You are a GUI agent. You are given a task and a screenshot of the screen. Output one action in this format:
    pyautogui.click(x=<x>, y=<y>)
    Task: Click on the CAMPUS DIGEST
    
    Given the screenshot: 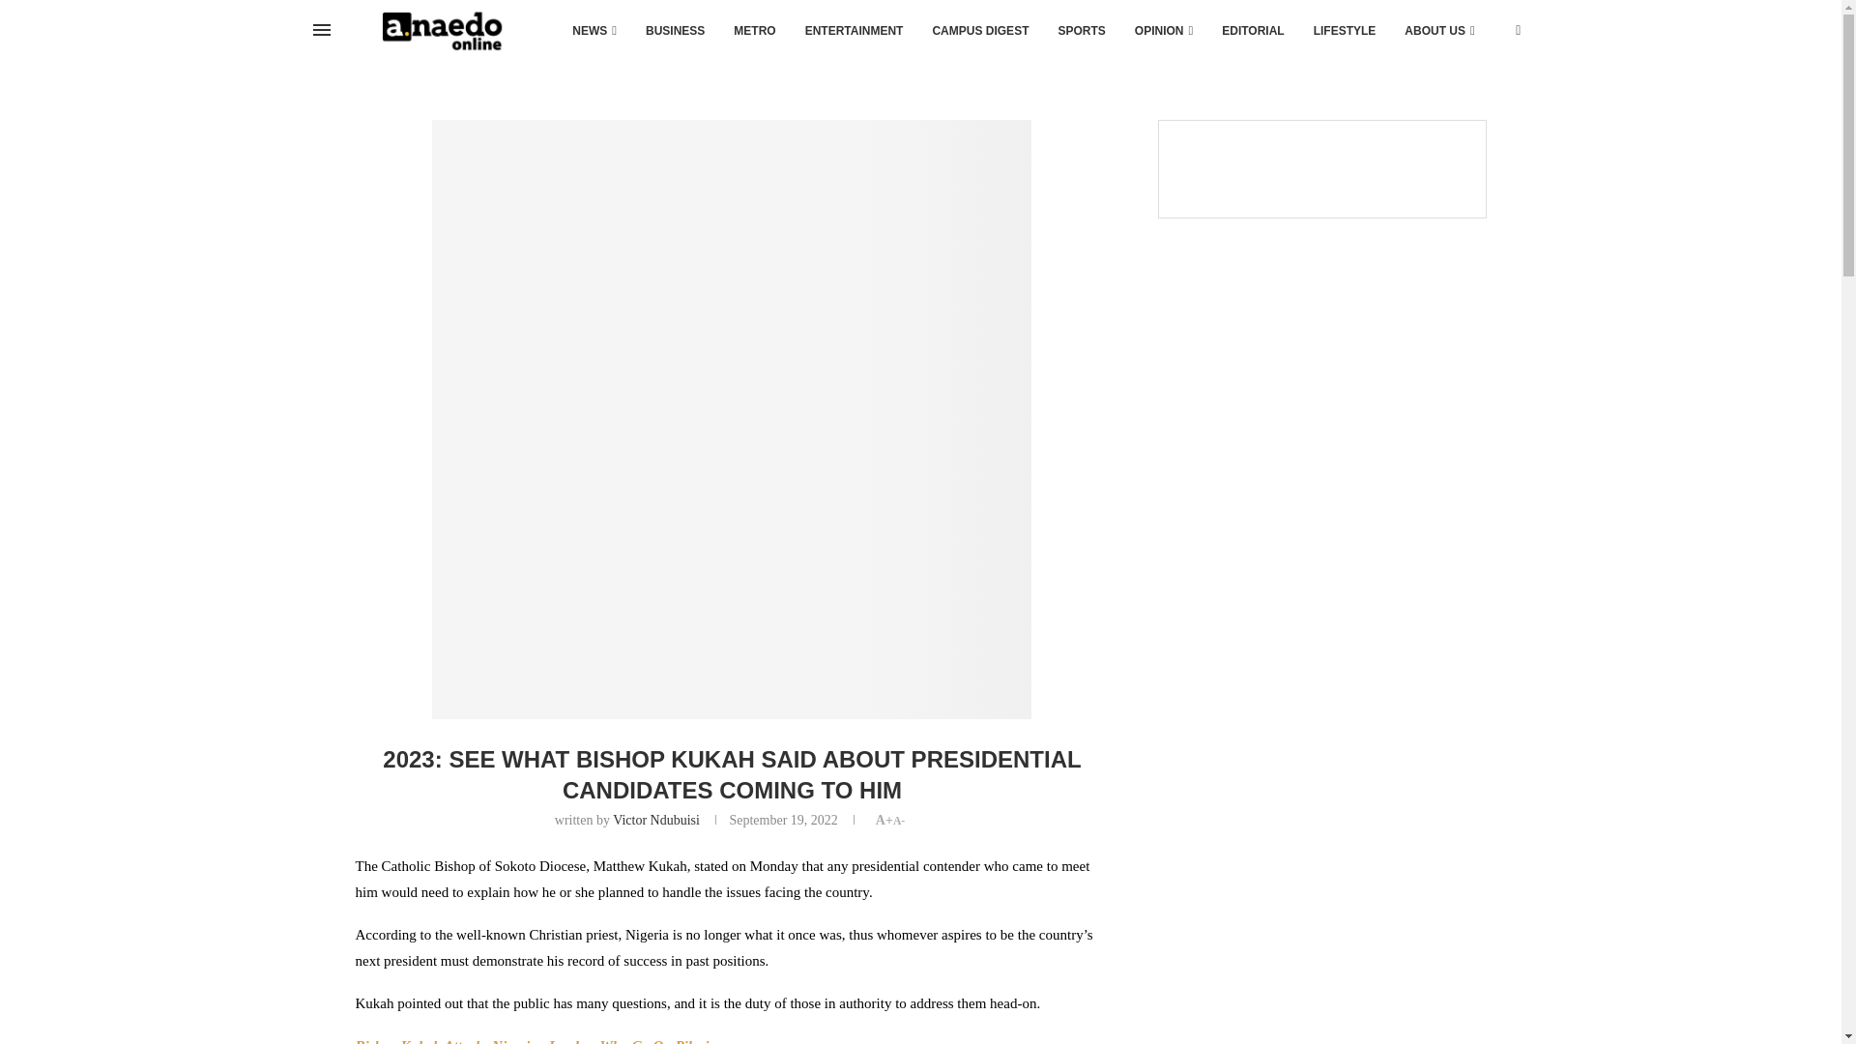 What is the action you would take?
    pyautogui.click(x=980, y=31)
    